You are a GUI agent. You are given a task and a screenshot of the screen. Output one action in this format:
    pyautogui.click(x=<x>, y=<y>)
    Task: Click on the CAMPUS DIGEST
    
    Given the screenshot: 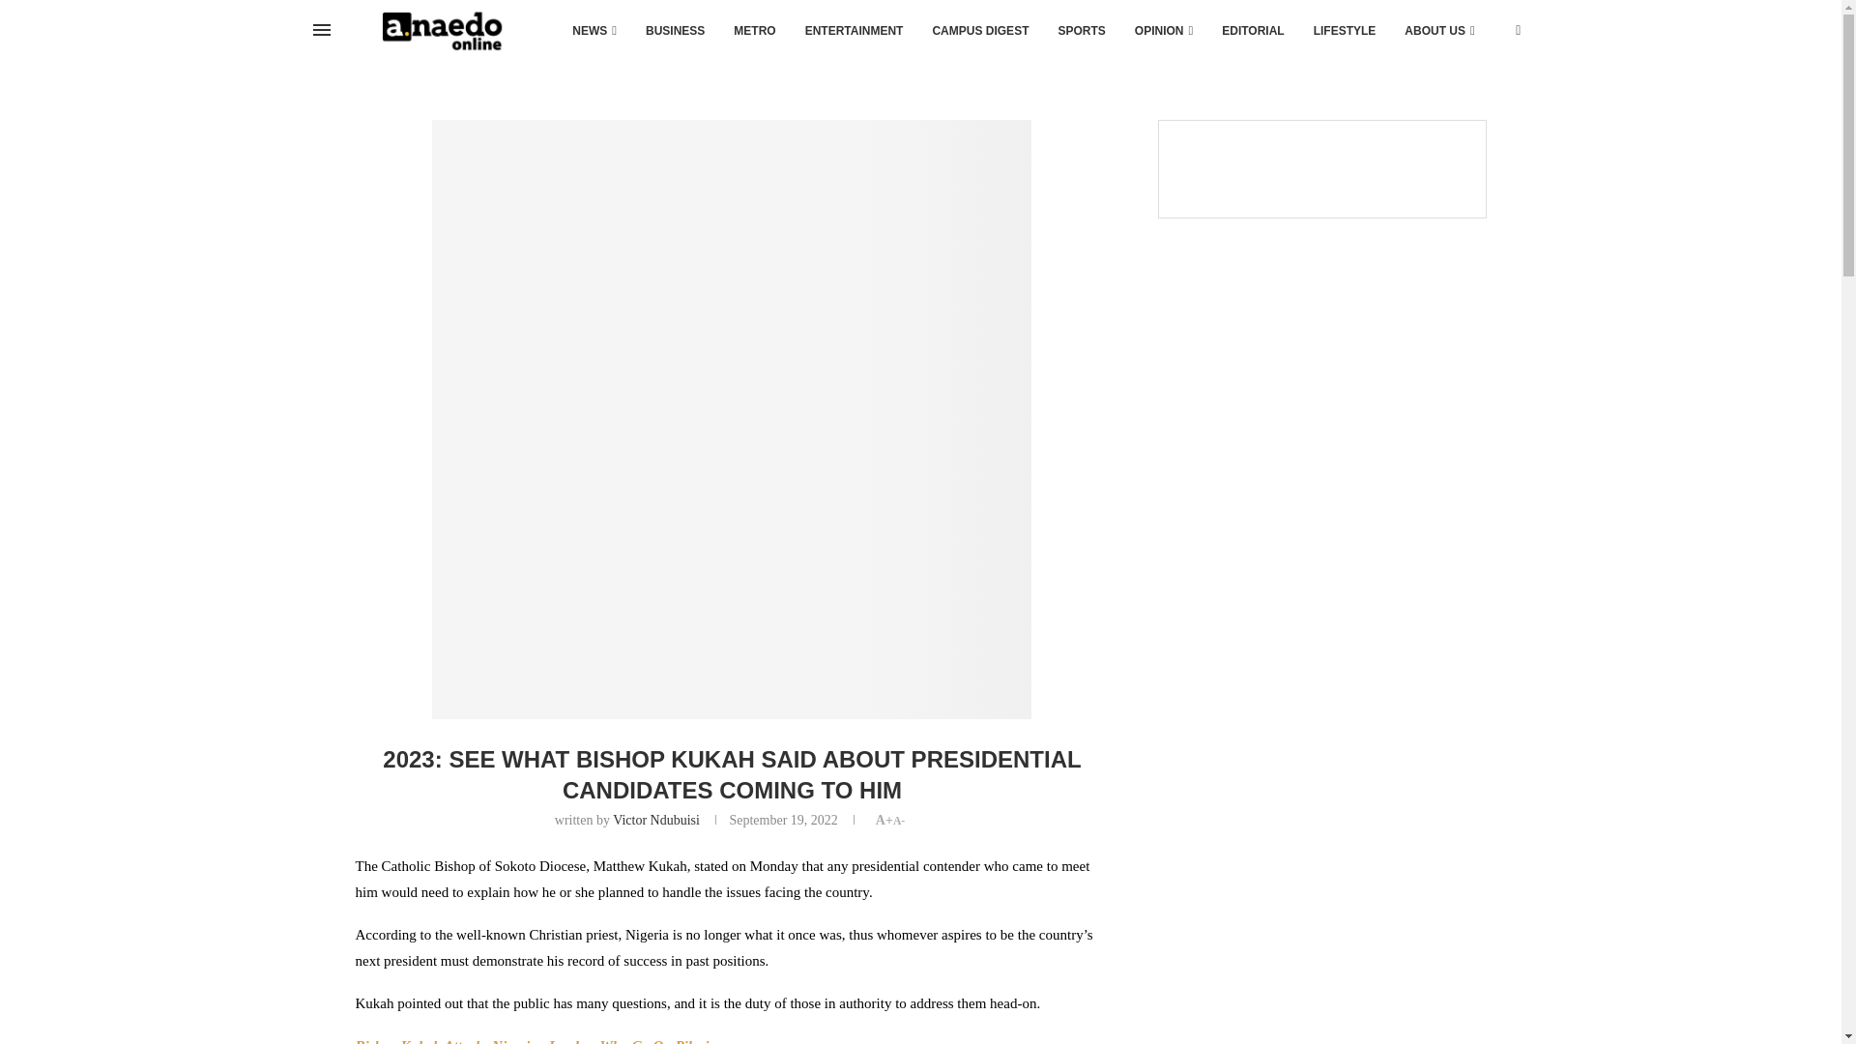 What is the action you would take?
    pyautogui.click(x=980, y=31)
    